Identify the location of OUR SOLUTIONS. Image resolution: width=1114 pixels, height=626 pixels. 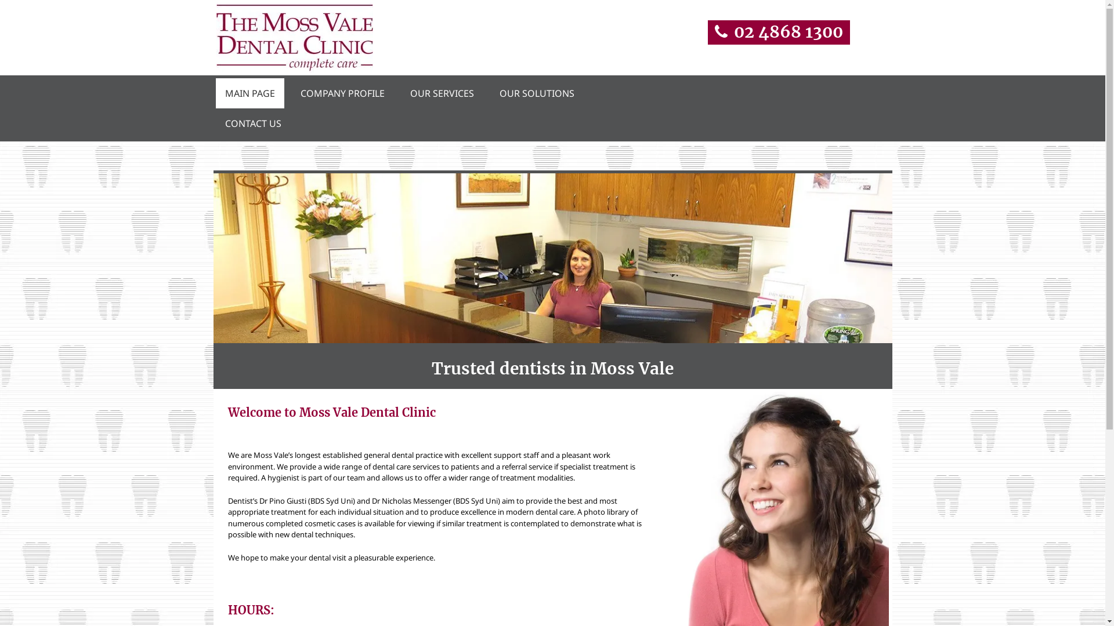
(536, 93).